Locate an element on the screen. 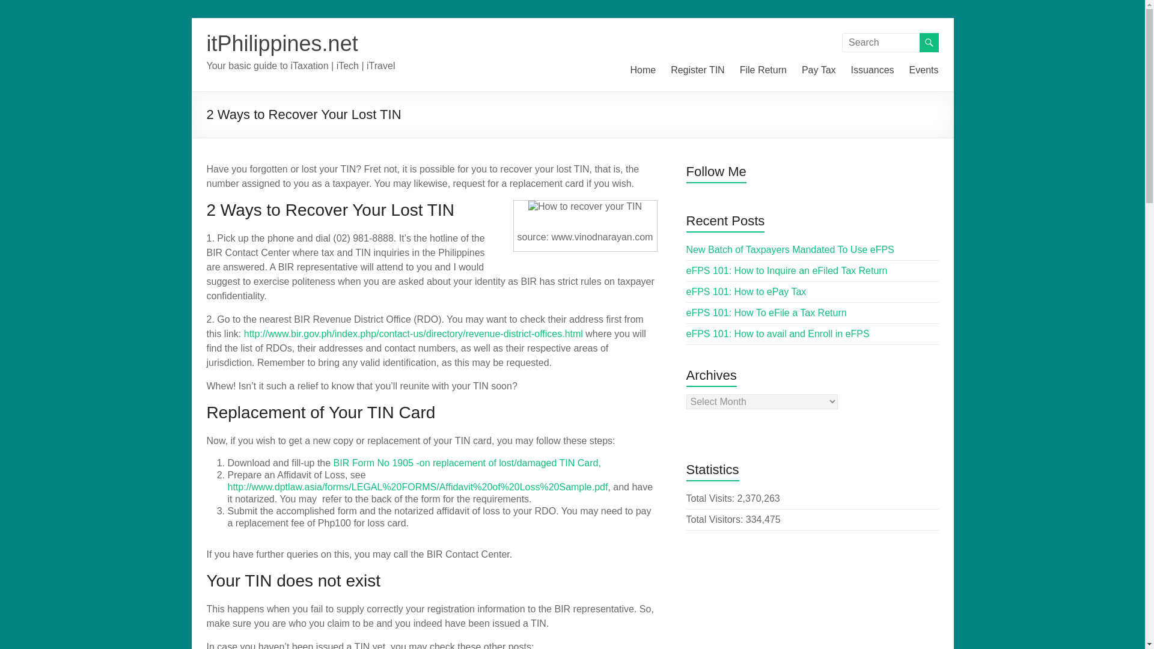  AFFIDAVIT OF LOSS OF IDENTIFICATION CARD is located at coordinates (417, 487).